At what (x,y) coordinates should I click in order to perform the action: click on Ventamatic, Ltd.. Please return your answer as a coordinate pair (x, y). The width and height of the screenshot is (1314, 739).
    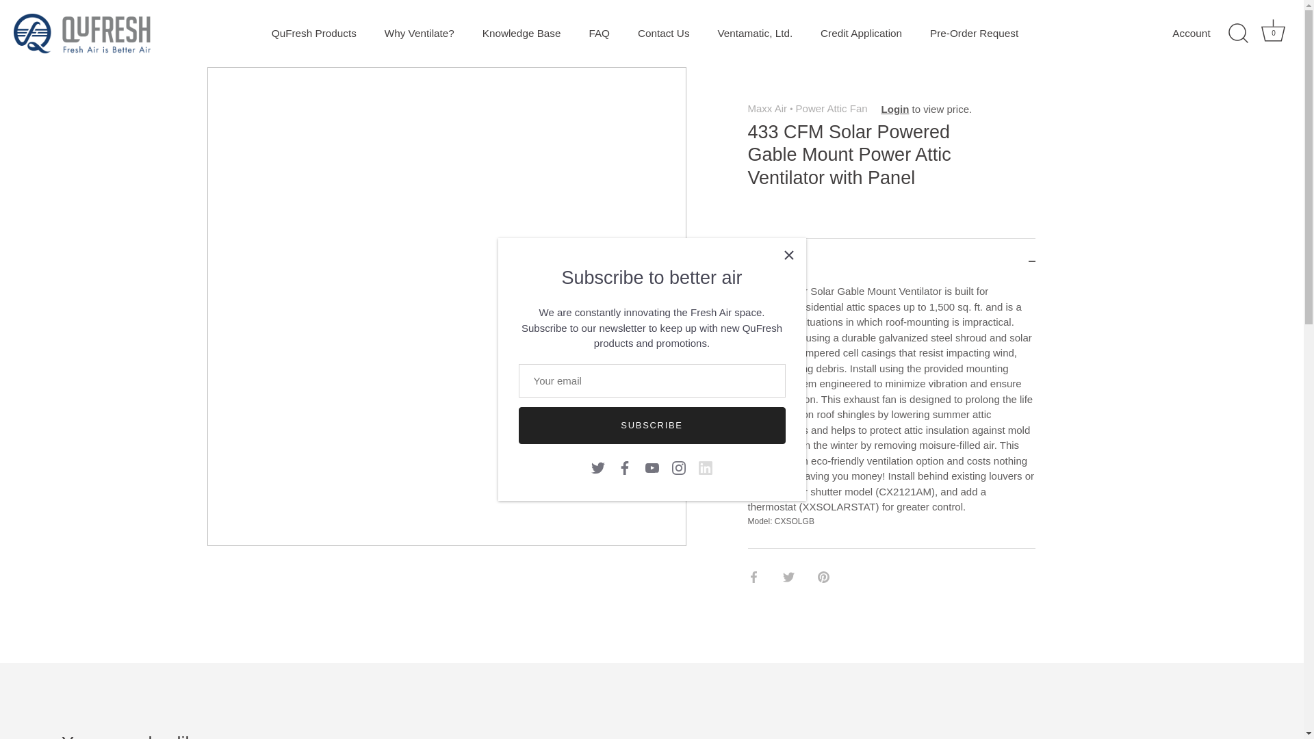
    Looking at the image, I should click on (754, 34).